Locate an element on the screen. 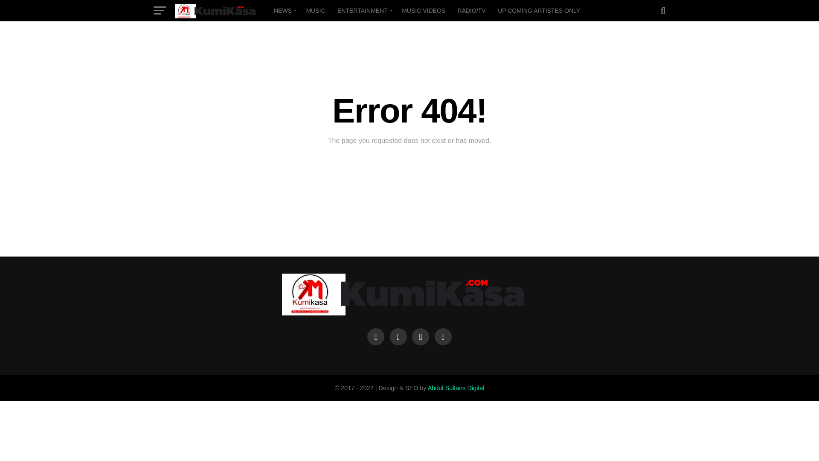  MUSIC VIDEOS is located at coordinates (423, 10).